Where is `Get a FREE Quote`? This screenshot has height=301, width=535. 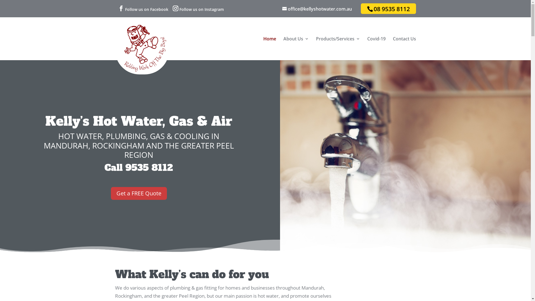 Get a FREE Quote is located at coordinates (139, 193).